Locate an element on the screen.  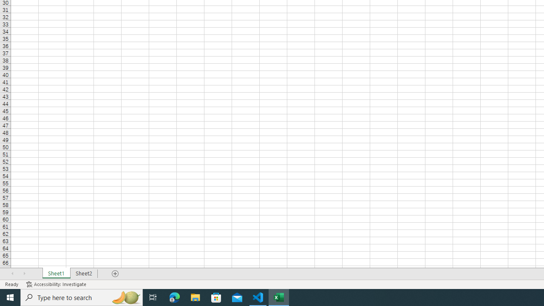
Sheet2 is located at coordinates (84, 274).